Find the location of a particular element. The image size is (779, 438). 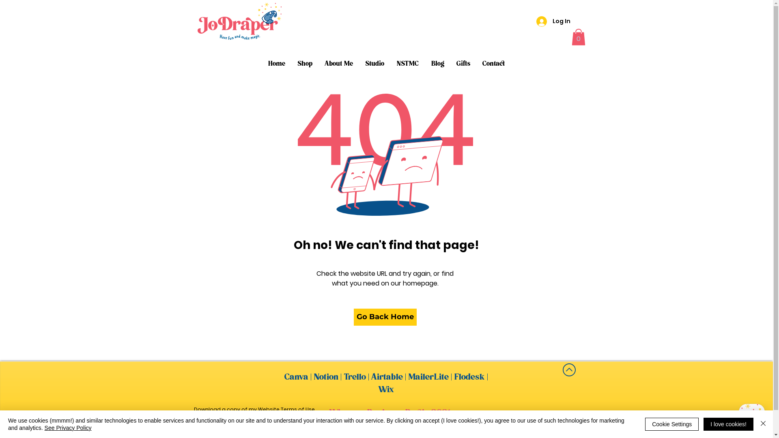

Shop is located at coordinates (305, 64).